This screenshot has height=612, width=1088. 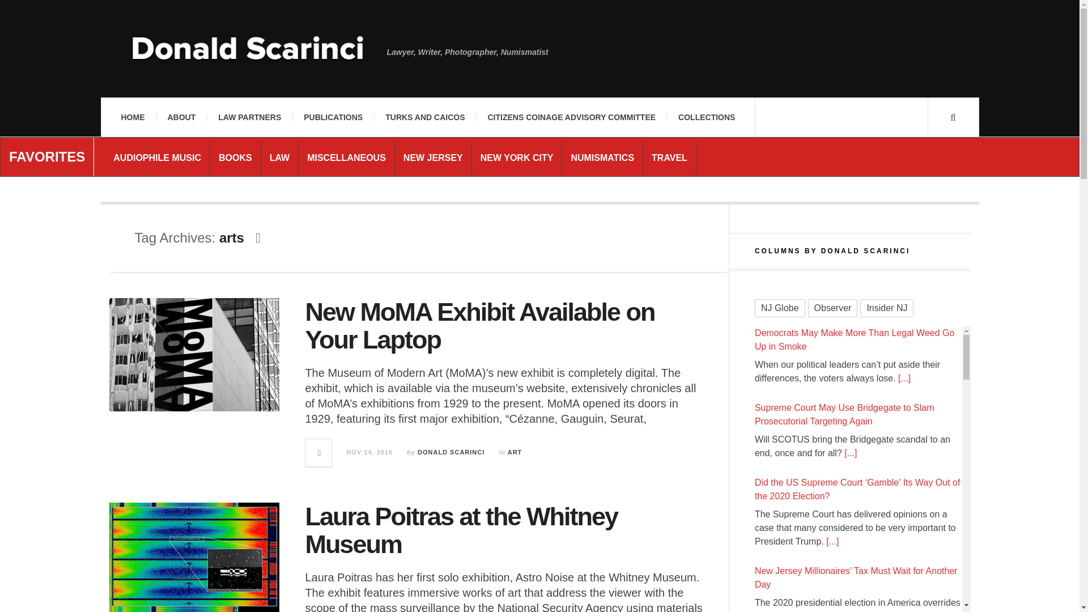 What do you see at coordinates (247, 58) in the screenshot?
I see `Donald Scarinci` at bounding box center [247, 58].